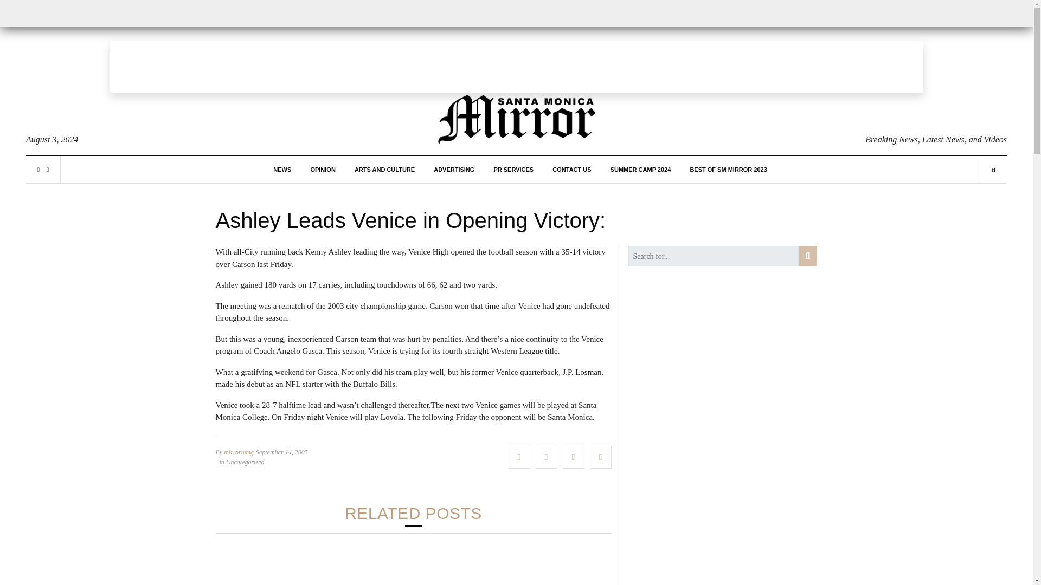 The image size is (1041, 585). Describe the element at coordinates (728, 170) in the screenshot. I see `BEST OF SM MIRROR 2023` at that location.